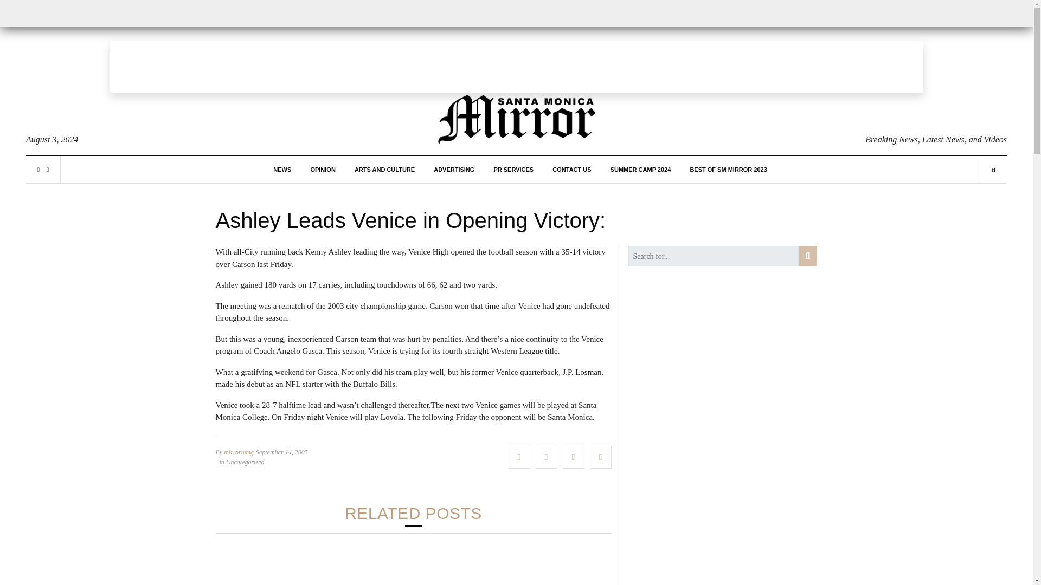 The image size is (1041, 585). Describe the element at coordinates (728, 170) in the screenshot. I see `BEST OF SM MIRROR 2023` at that location.